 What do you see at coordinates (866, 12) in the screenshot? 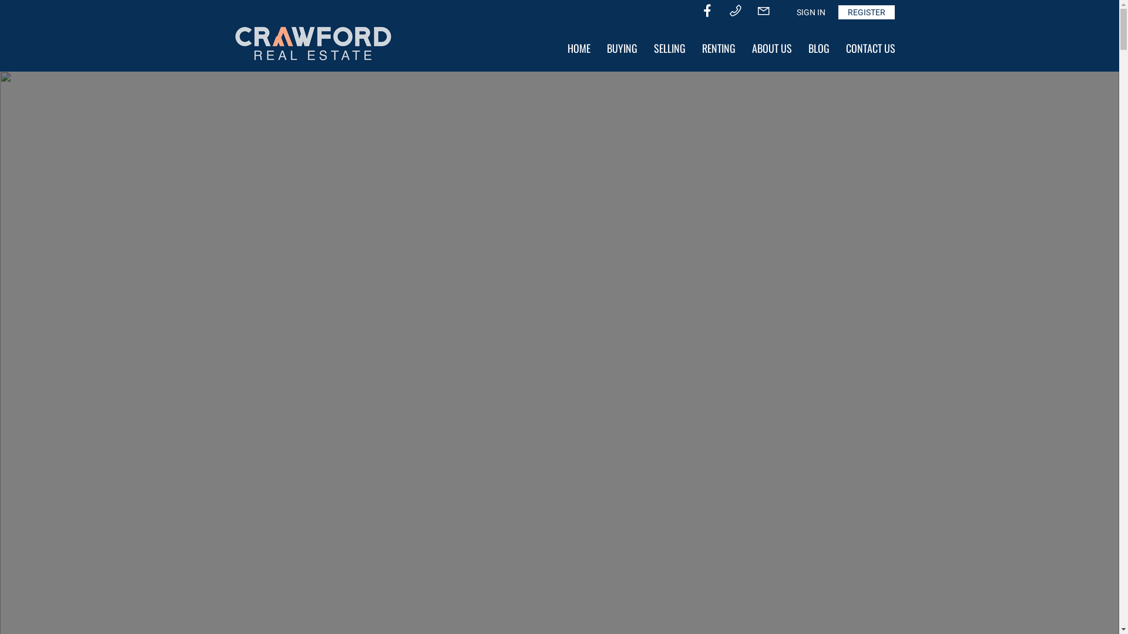
I see `REGISTER` at bounding box center [866, 12].